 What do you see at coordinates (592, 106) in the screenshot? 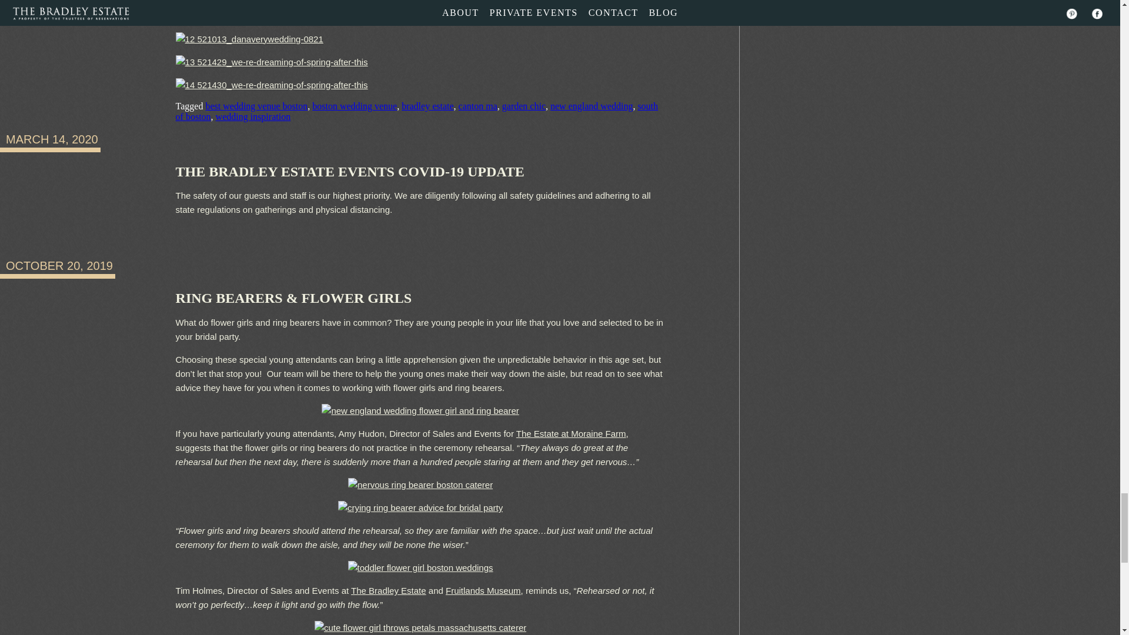
I see `new england wedding` at bounding box center [592, 106].